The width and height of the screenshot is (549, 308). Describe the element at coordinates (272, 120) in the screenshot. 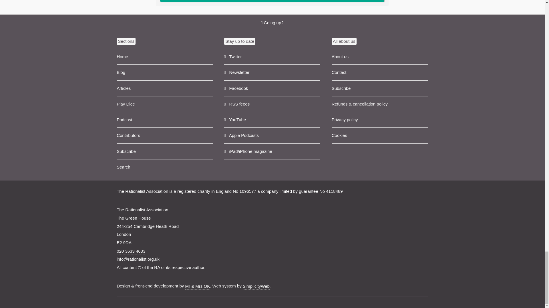

I see `YouTube` at that location.